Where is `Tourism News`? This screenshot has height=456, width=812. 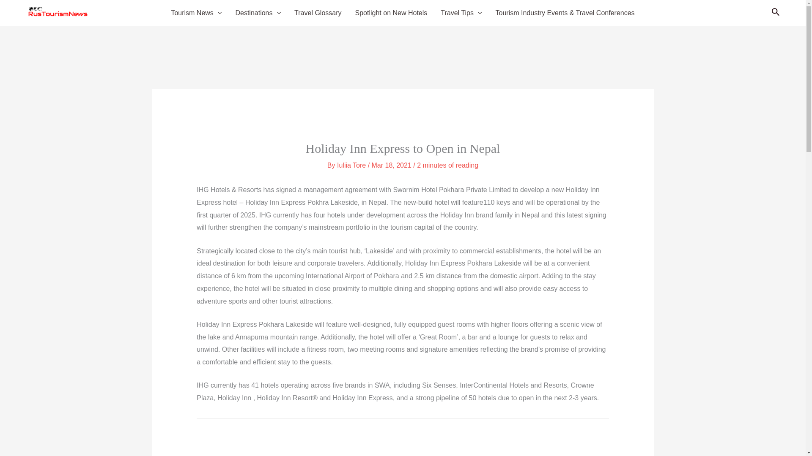 Tourism News is located at coordinates (196, 13).